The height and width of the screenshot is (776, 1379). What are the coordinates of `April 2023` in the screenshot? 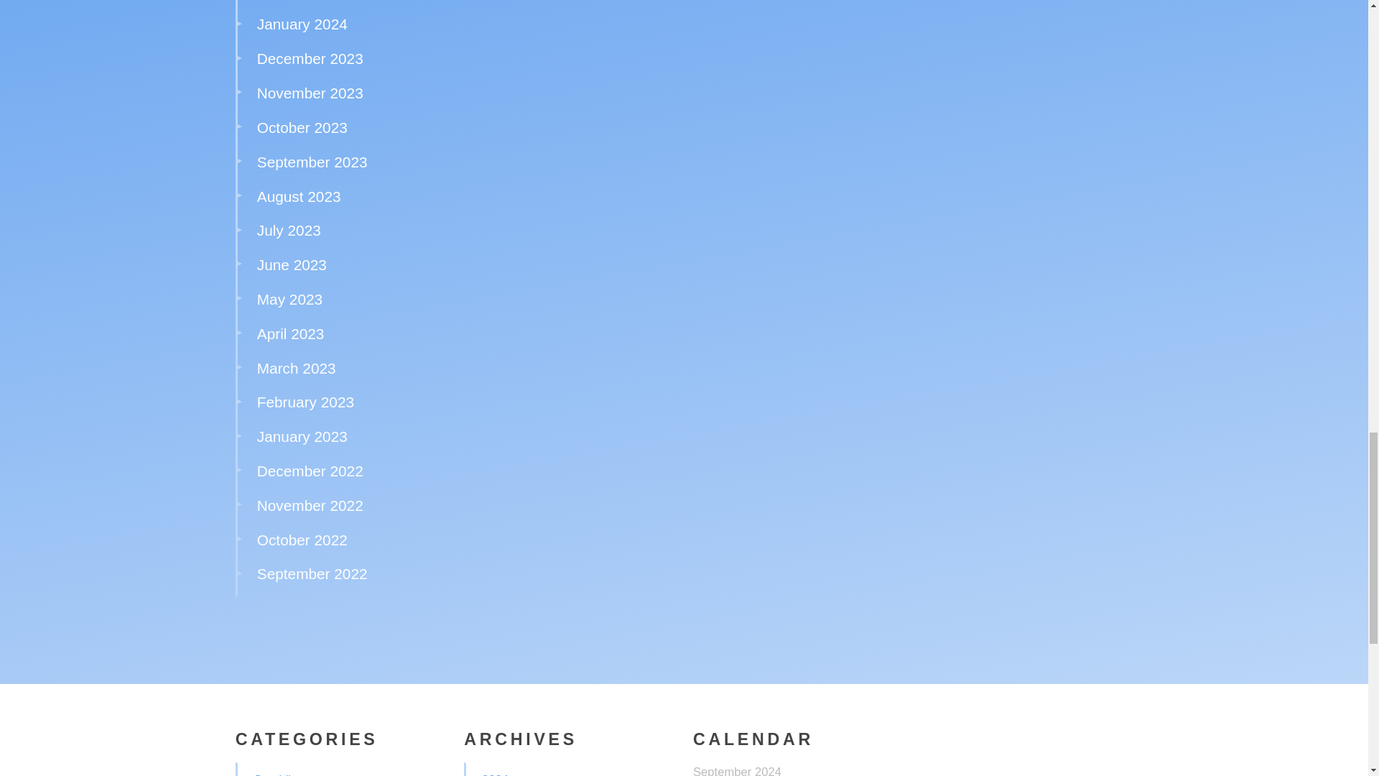 It's located at (290, 333).